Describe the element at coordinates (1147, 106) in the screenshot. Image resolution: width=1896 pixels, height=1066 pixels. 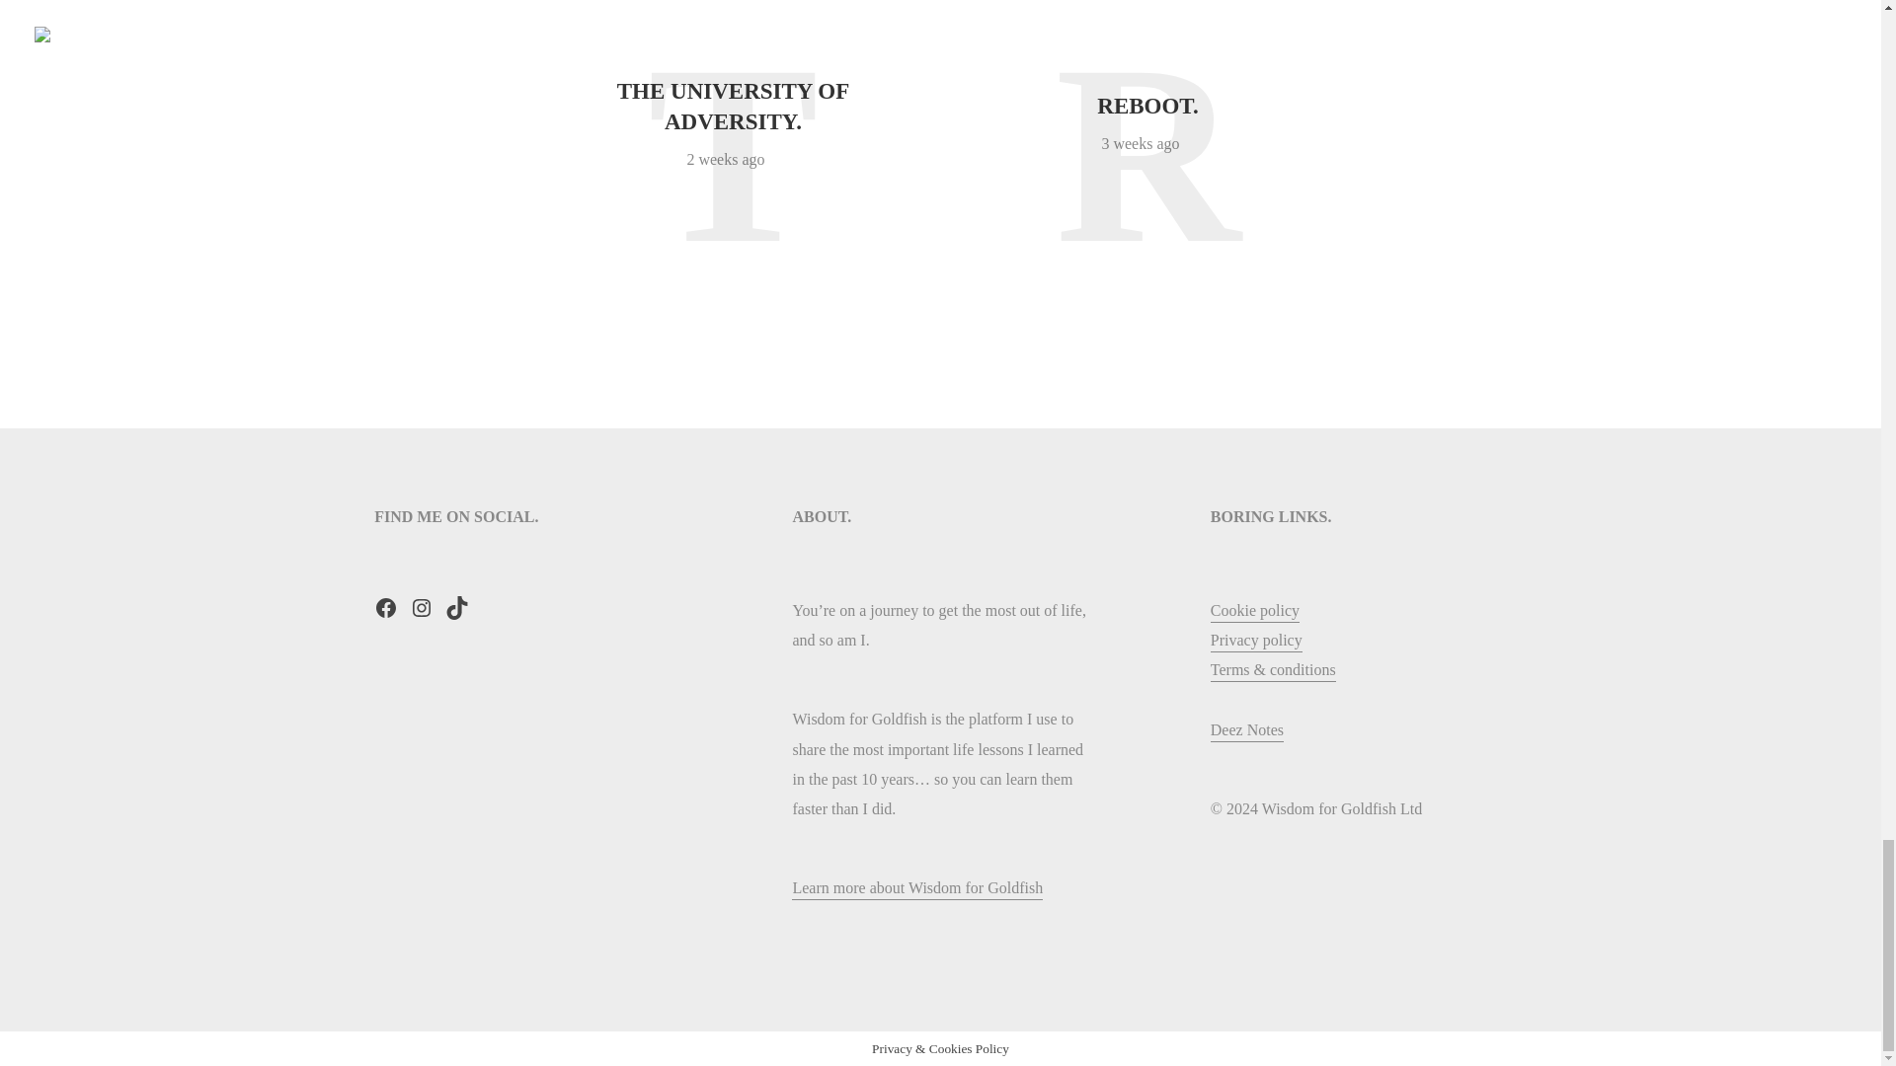
I see `REBOOT.` at that location.